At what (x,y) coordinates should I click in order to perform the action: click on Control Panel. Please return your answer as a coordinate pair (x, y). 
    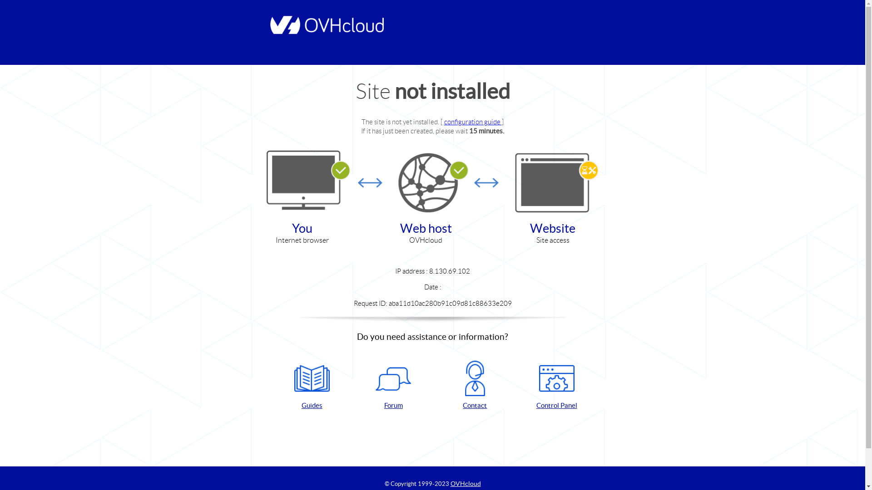
    Looking at the image, I should click on (557, 386).